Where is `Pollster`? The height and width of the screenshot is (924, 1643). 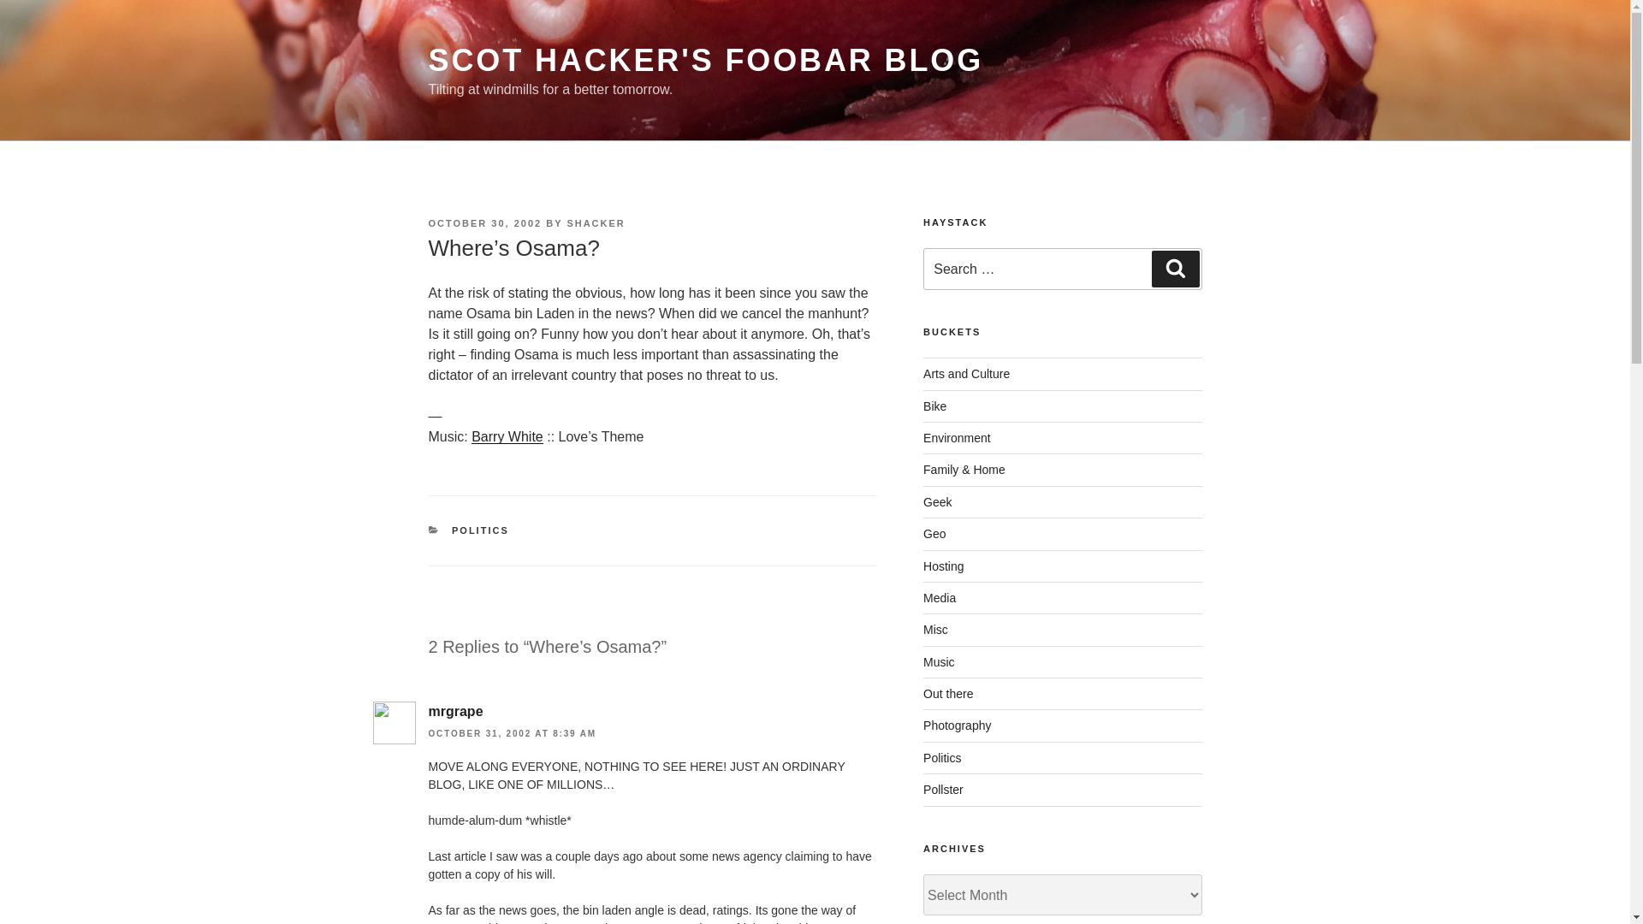 Pollster is located at coordinates (943, 789).